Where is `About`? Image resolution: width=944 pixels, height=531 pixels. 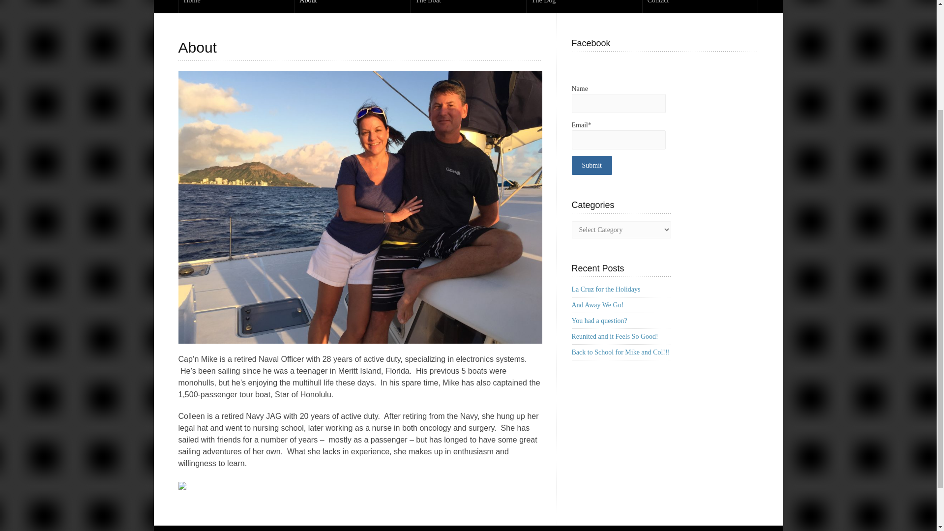 About is located at coordinates (352, 6).